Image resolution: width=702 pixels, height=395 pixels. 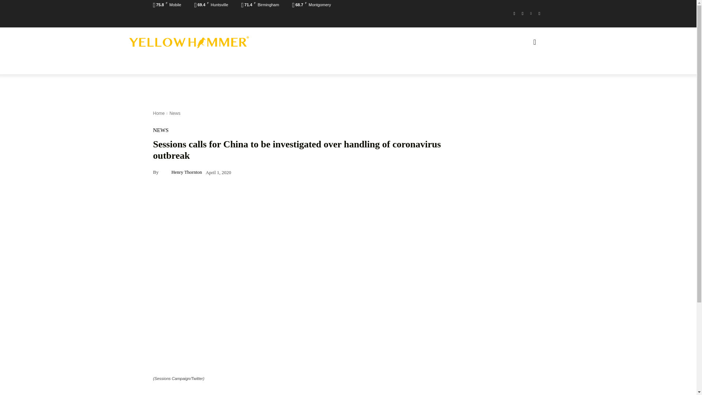 What do you see at coordinates (523, 13) in the screenshot?
I see `Instagram` at bounding box center [523, 13].